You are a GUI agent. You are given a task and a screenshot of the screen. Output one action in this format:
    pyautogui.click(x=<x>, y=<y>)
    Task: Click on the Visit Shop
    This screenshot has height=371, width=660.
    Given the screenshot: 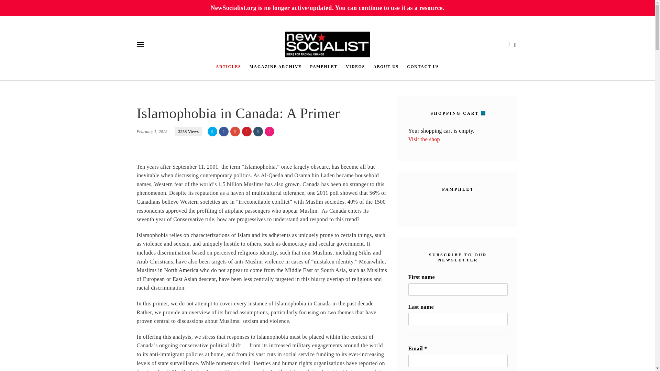 What is the action you would take?
    pyautogui.click(x=424, y=139)
    